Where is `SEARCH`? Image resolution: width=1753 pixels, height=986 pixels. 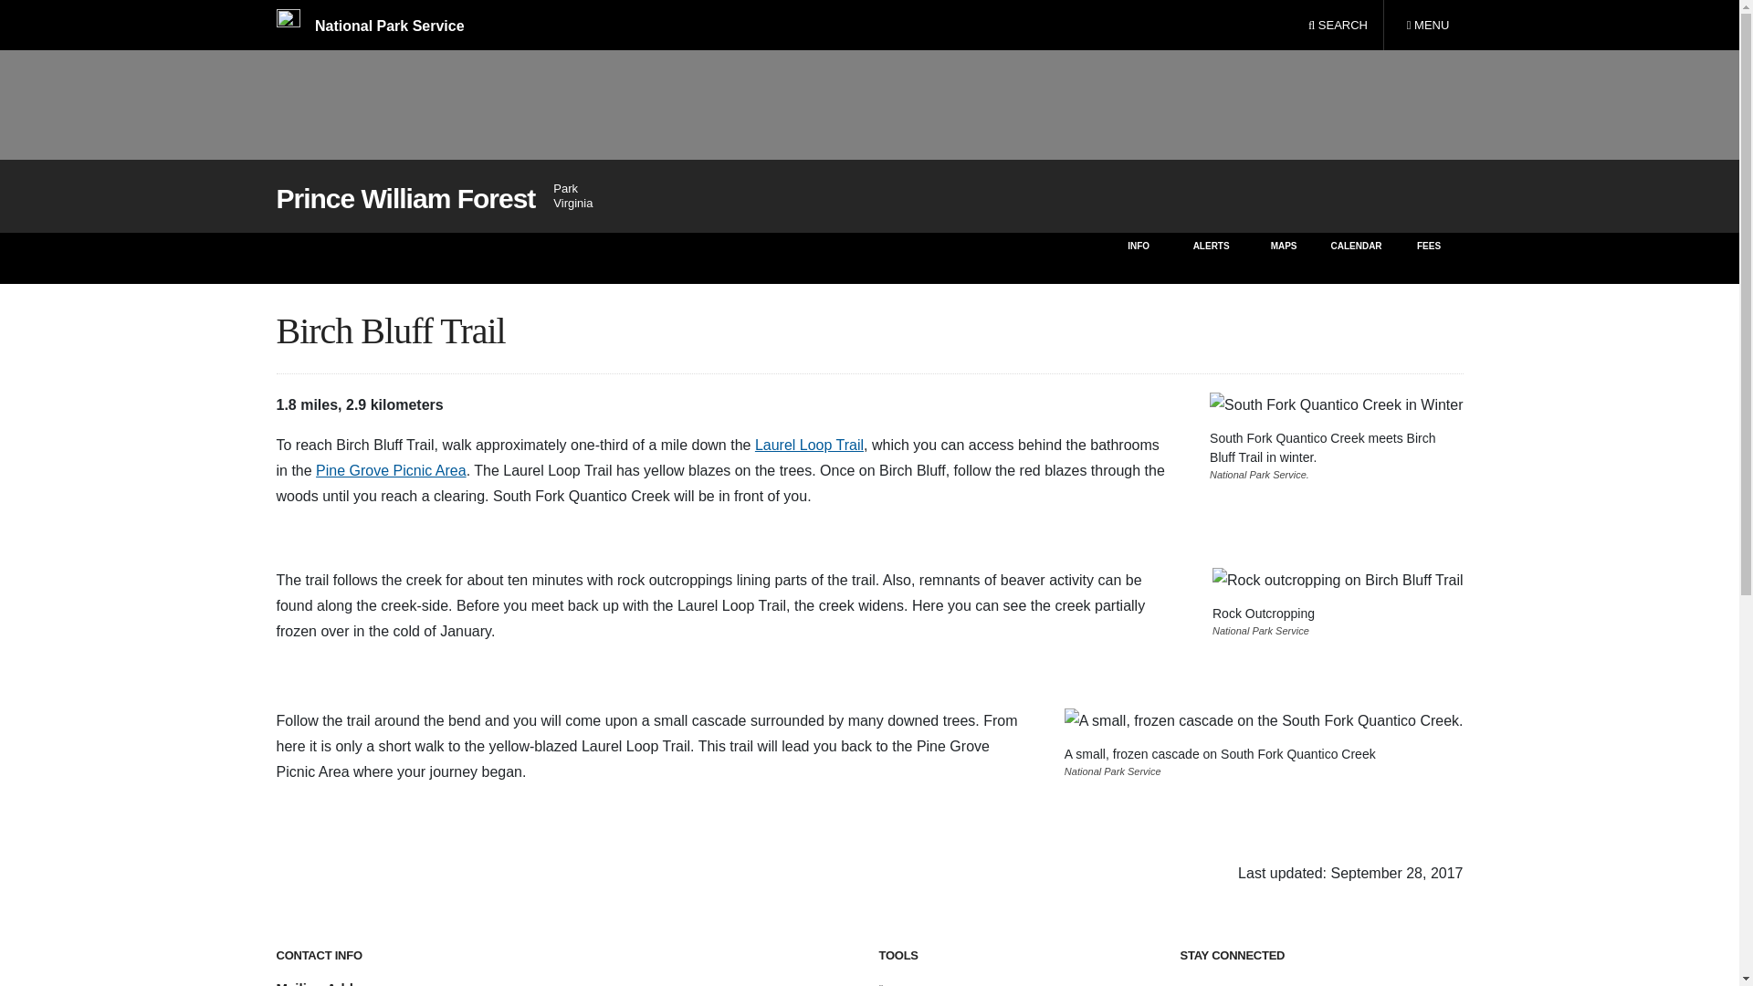 SEARCH is located at coordinates (1338, 26).